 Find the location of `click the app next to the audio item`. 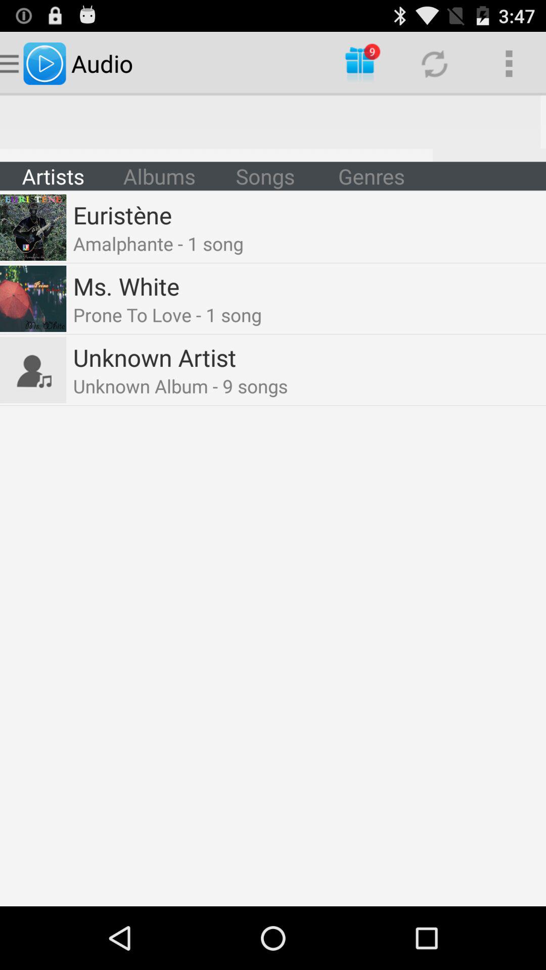

click the app next to the audio item is located at coordinates (360, 64).